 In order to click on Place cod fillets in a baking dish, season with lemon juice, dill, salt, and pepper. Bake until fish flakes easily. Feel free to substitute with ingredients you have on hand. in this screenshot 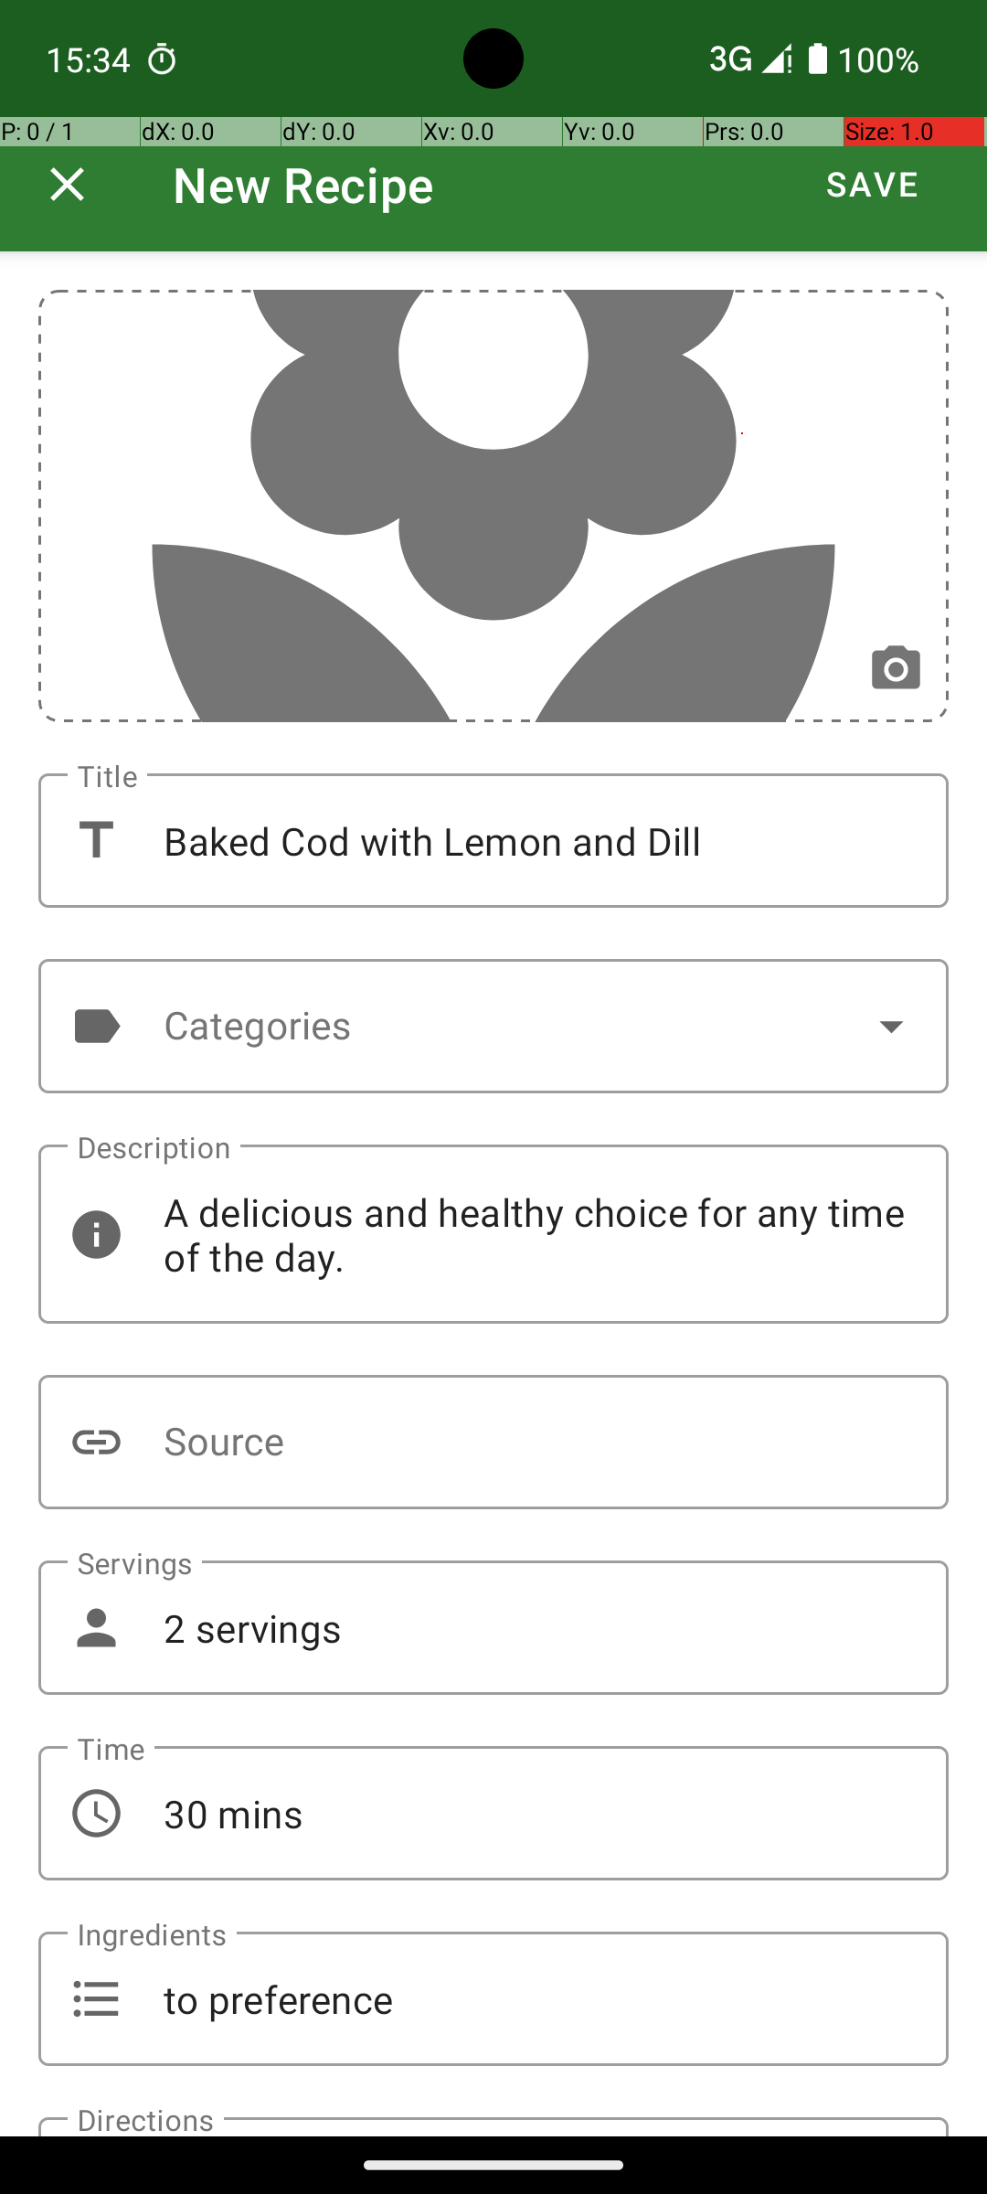, I will do `click(493, 2126)`.